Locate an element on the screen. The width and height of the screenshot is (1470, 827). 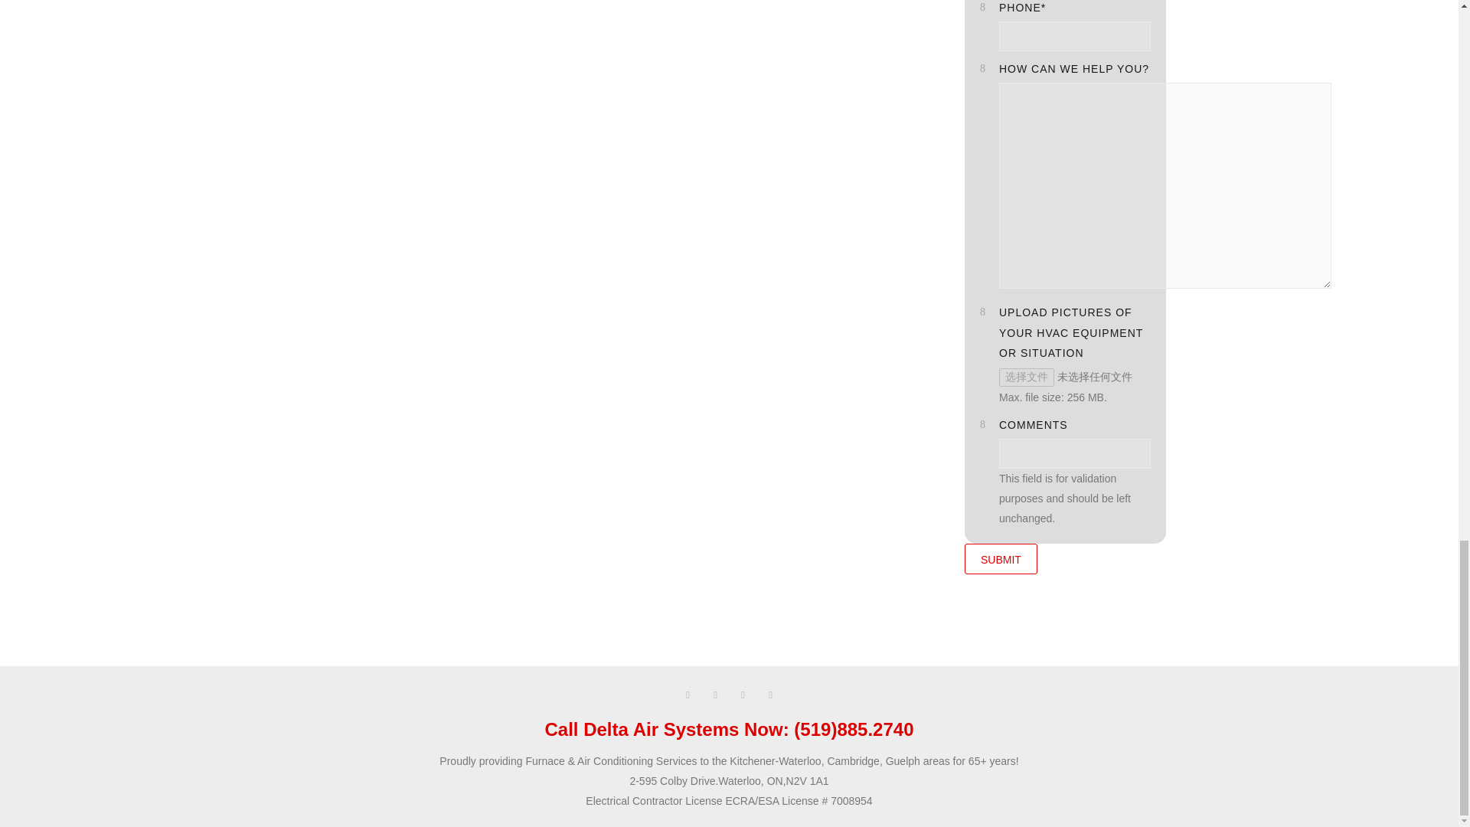
YouTube is located at coordinates (770, 695).